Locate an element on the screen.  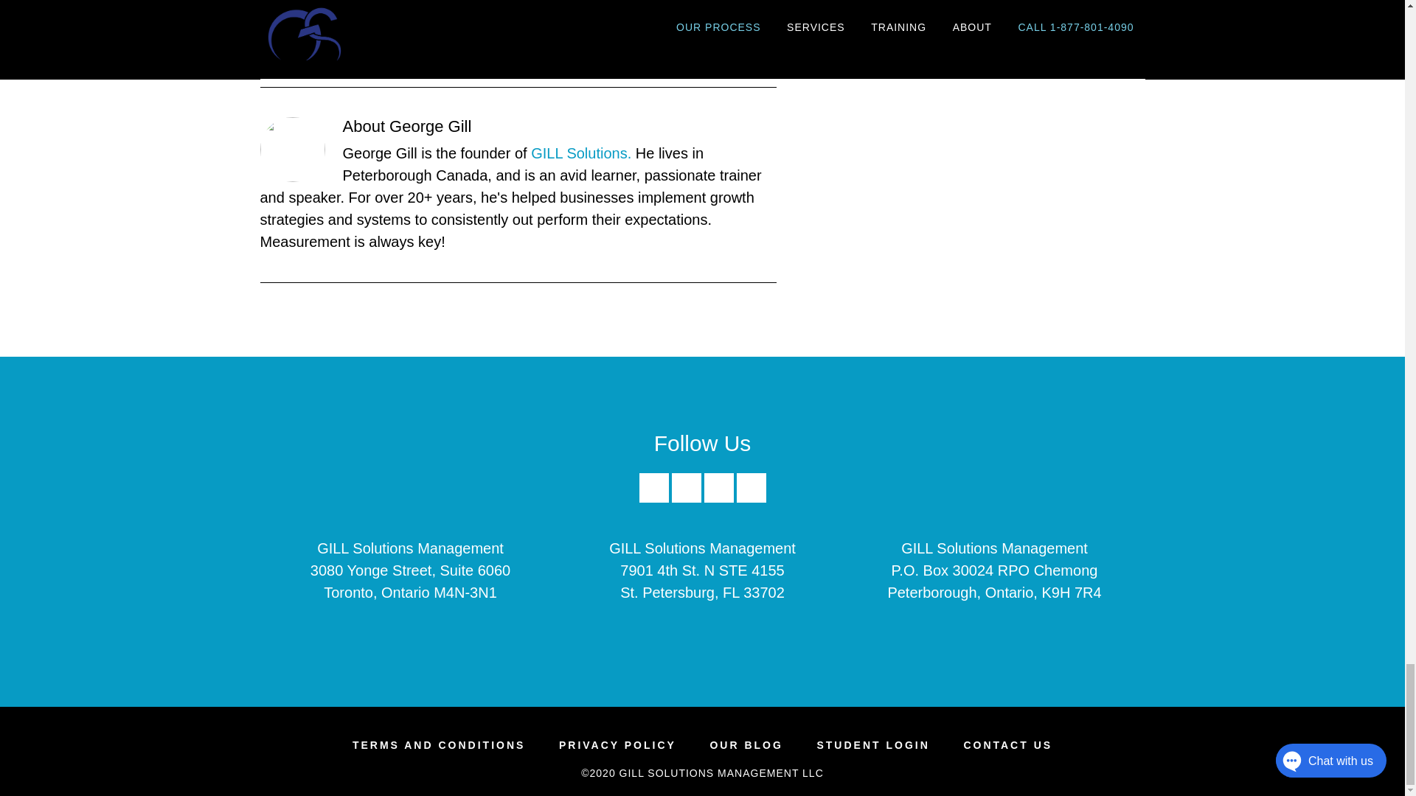
LinkedIn is located at coordinates (686, 498).